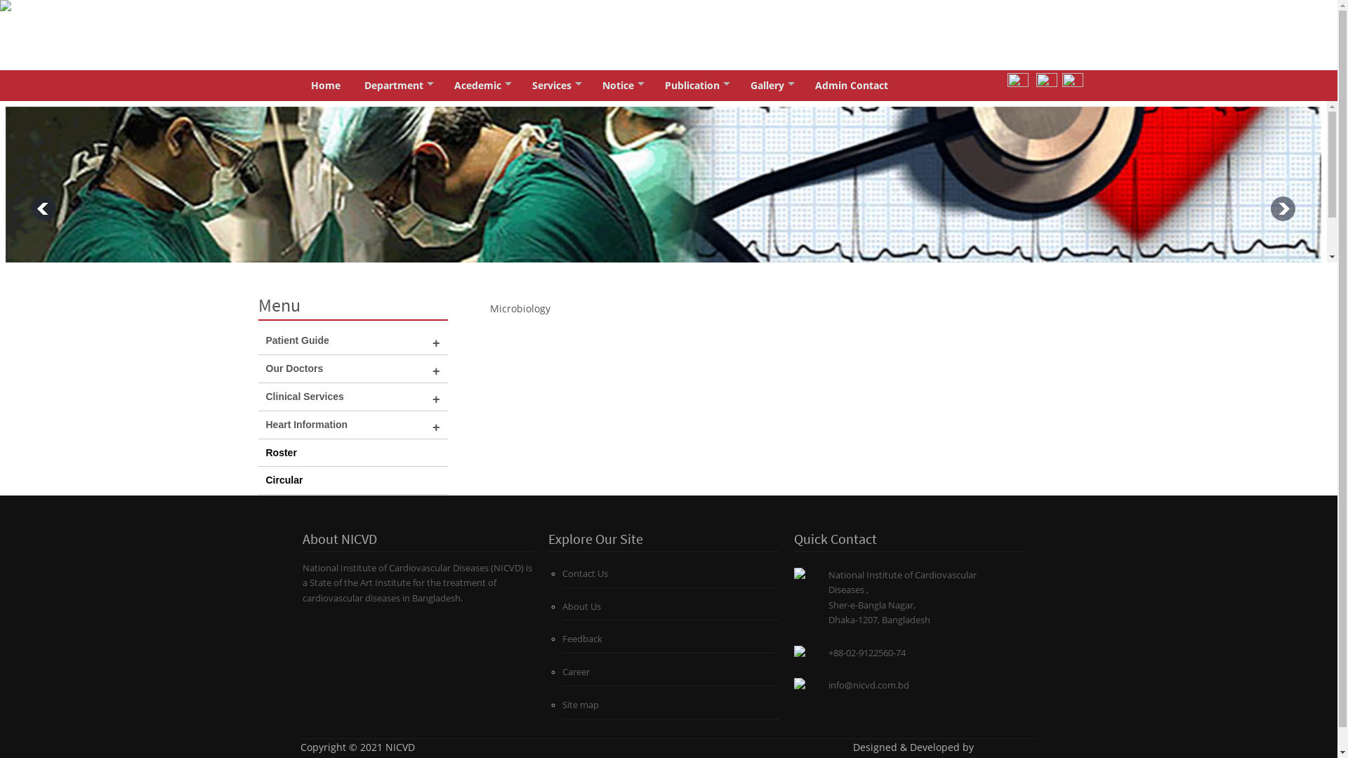  I want to click on About Us, so click(581, 606).